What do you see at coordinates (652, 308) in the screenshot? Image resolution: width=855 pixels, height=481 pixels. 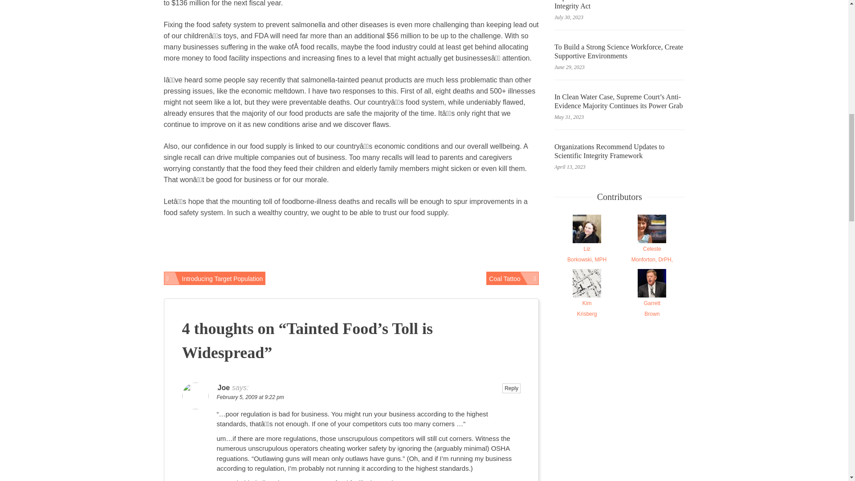 I see `February 5, 2009 at 9:22 pm` at bounding box center [652, 308].